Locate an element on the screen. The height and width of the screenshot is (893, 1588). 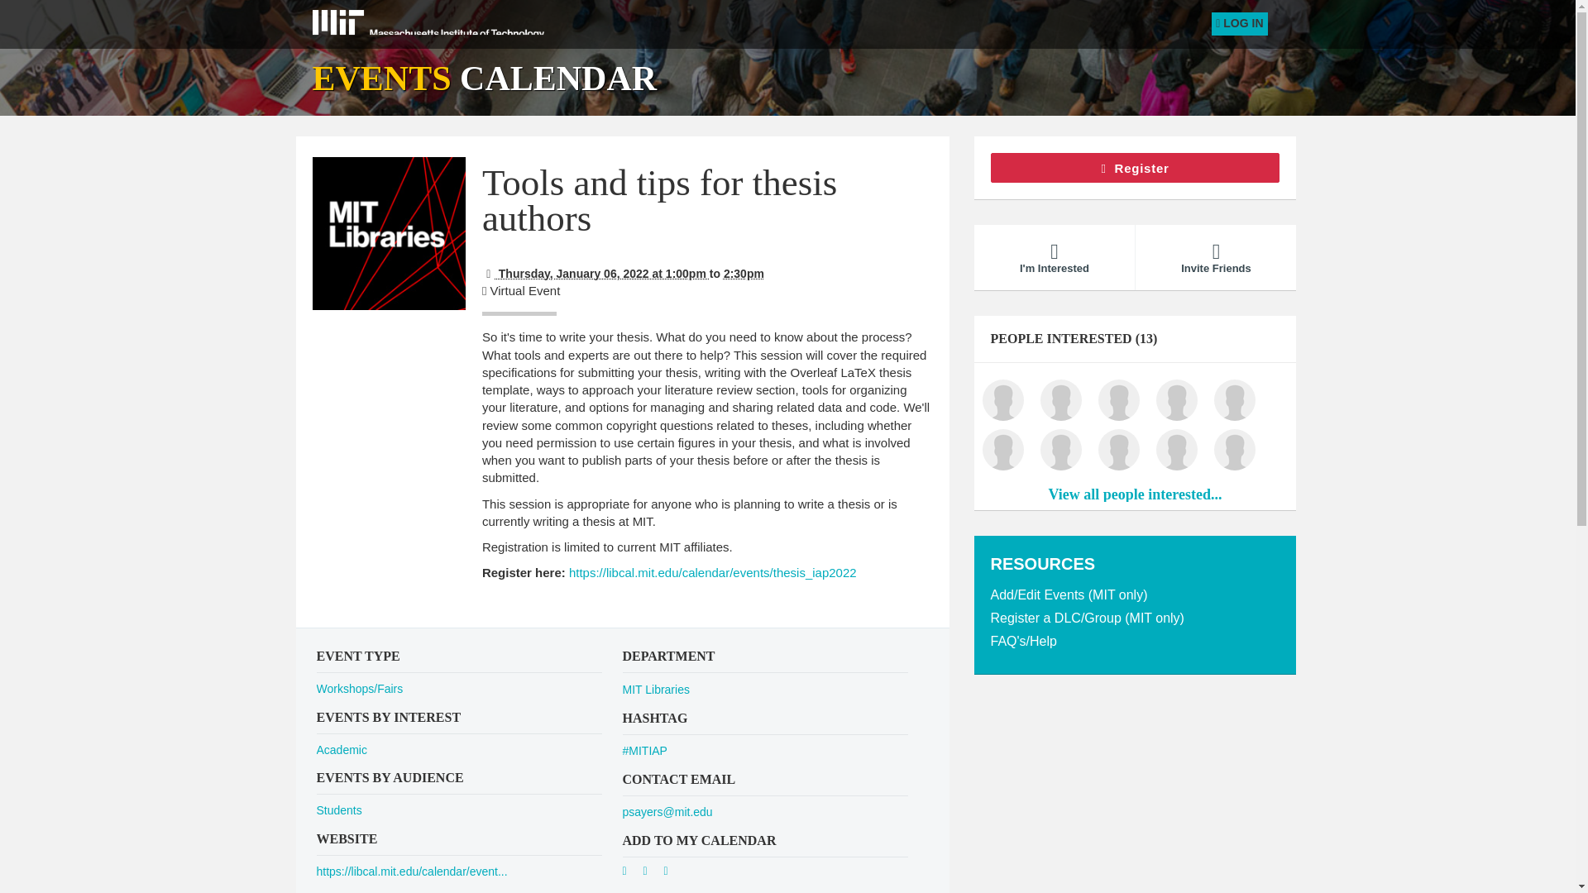
Joana Matos Fonseca da Trindade is located at coordinates (1118, 400).